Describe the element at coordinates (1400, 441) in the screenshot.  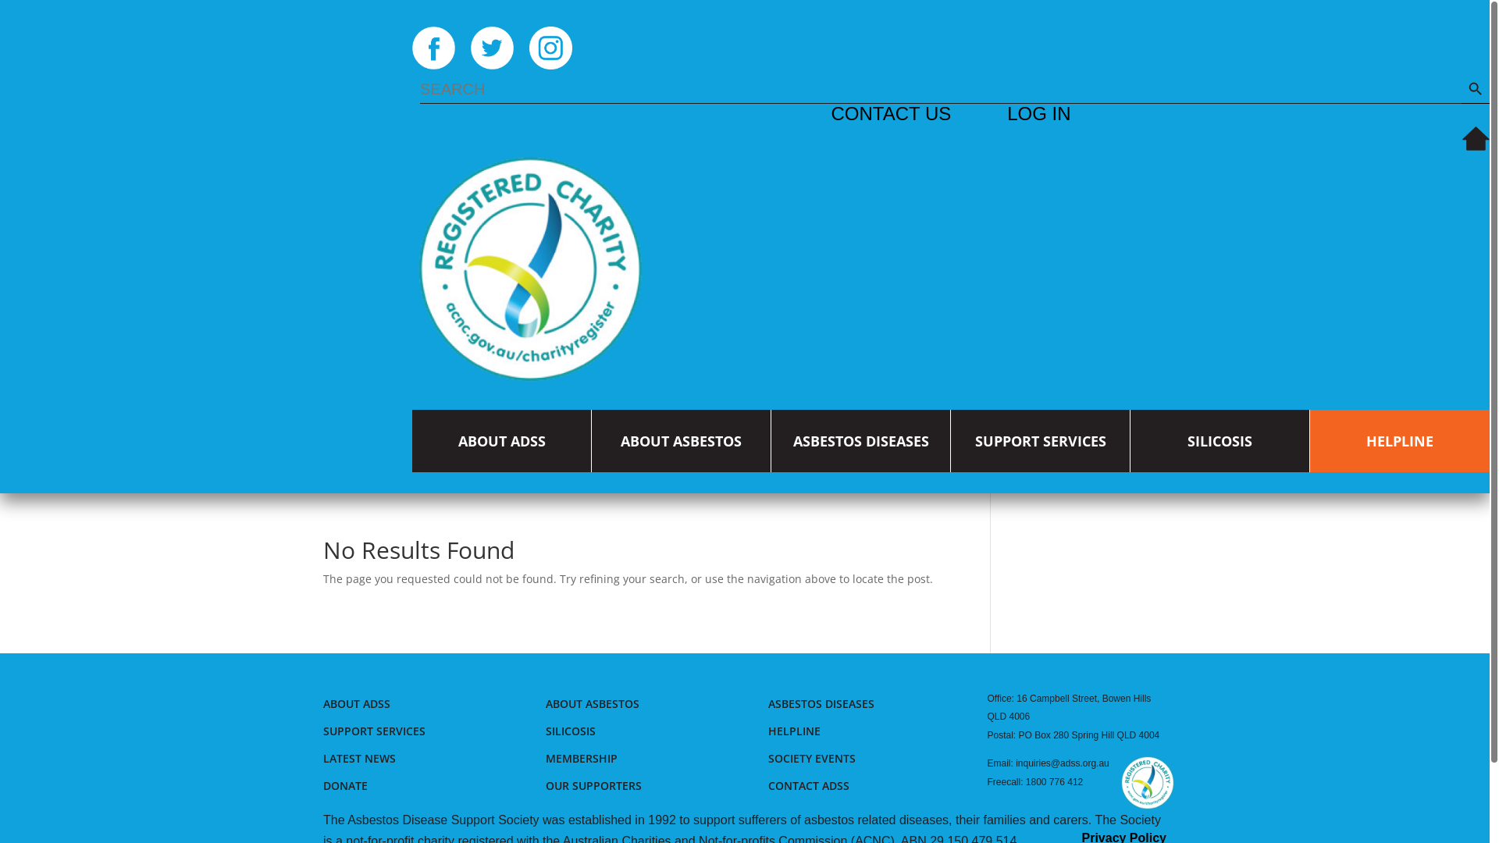
I see `HELPLINE` at that location.